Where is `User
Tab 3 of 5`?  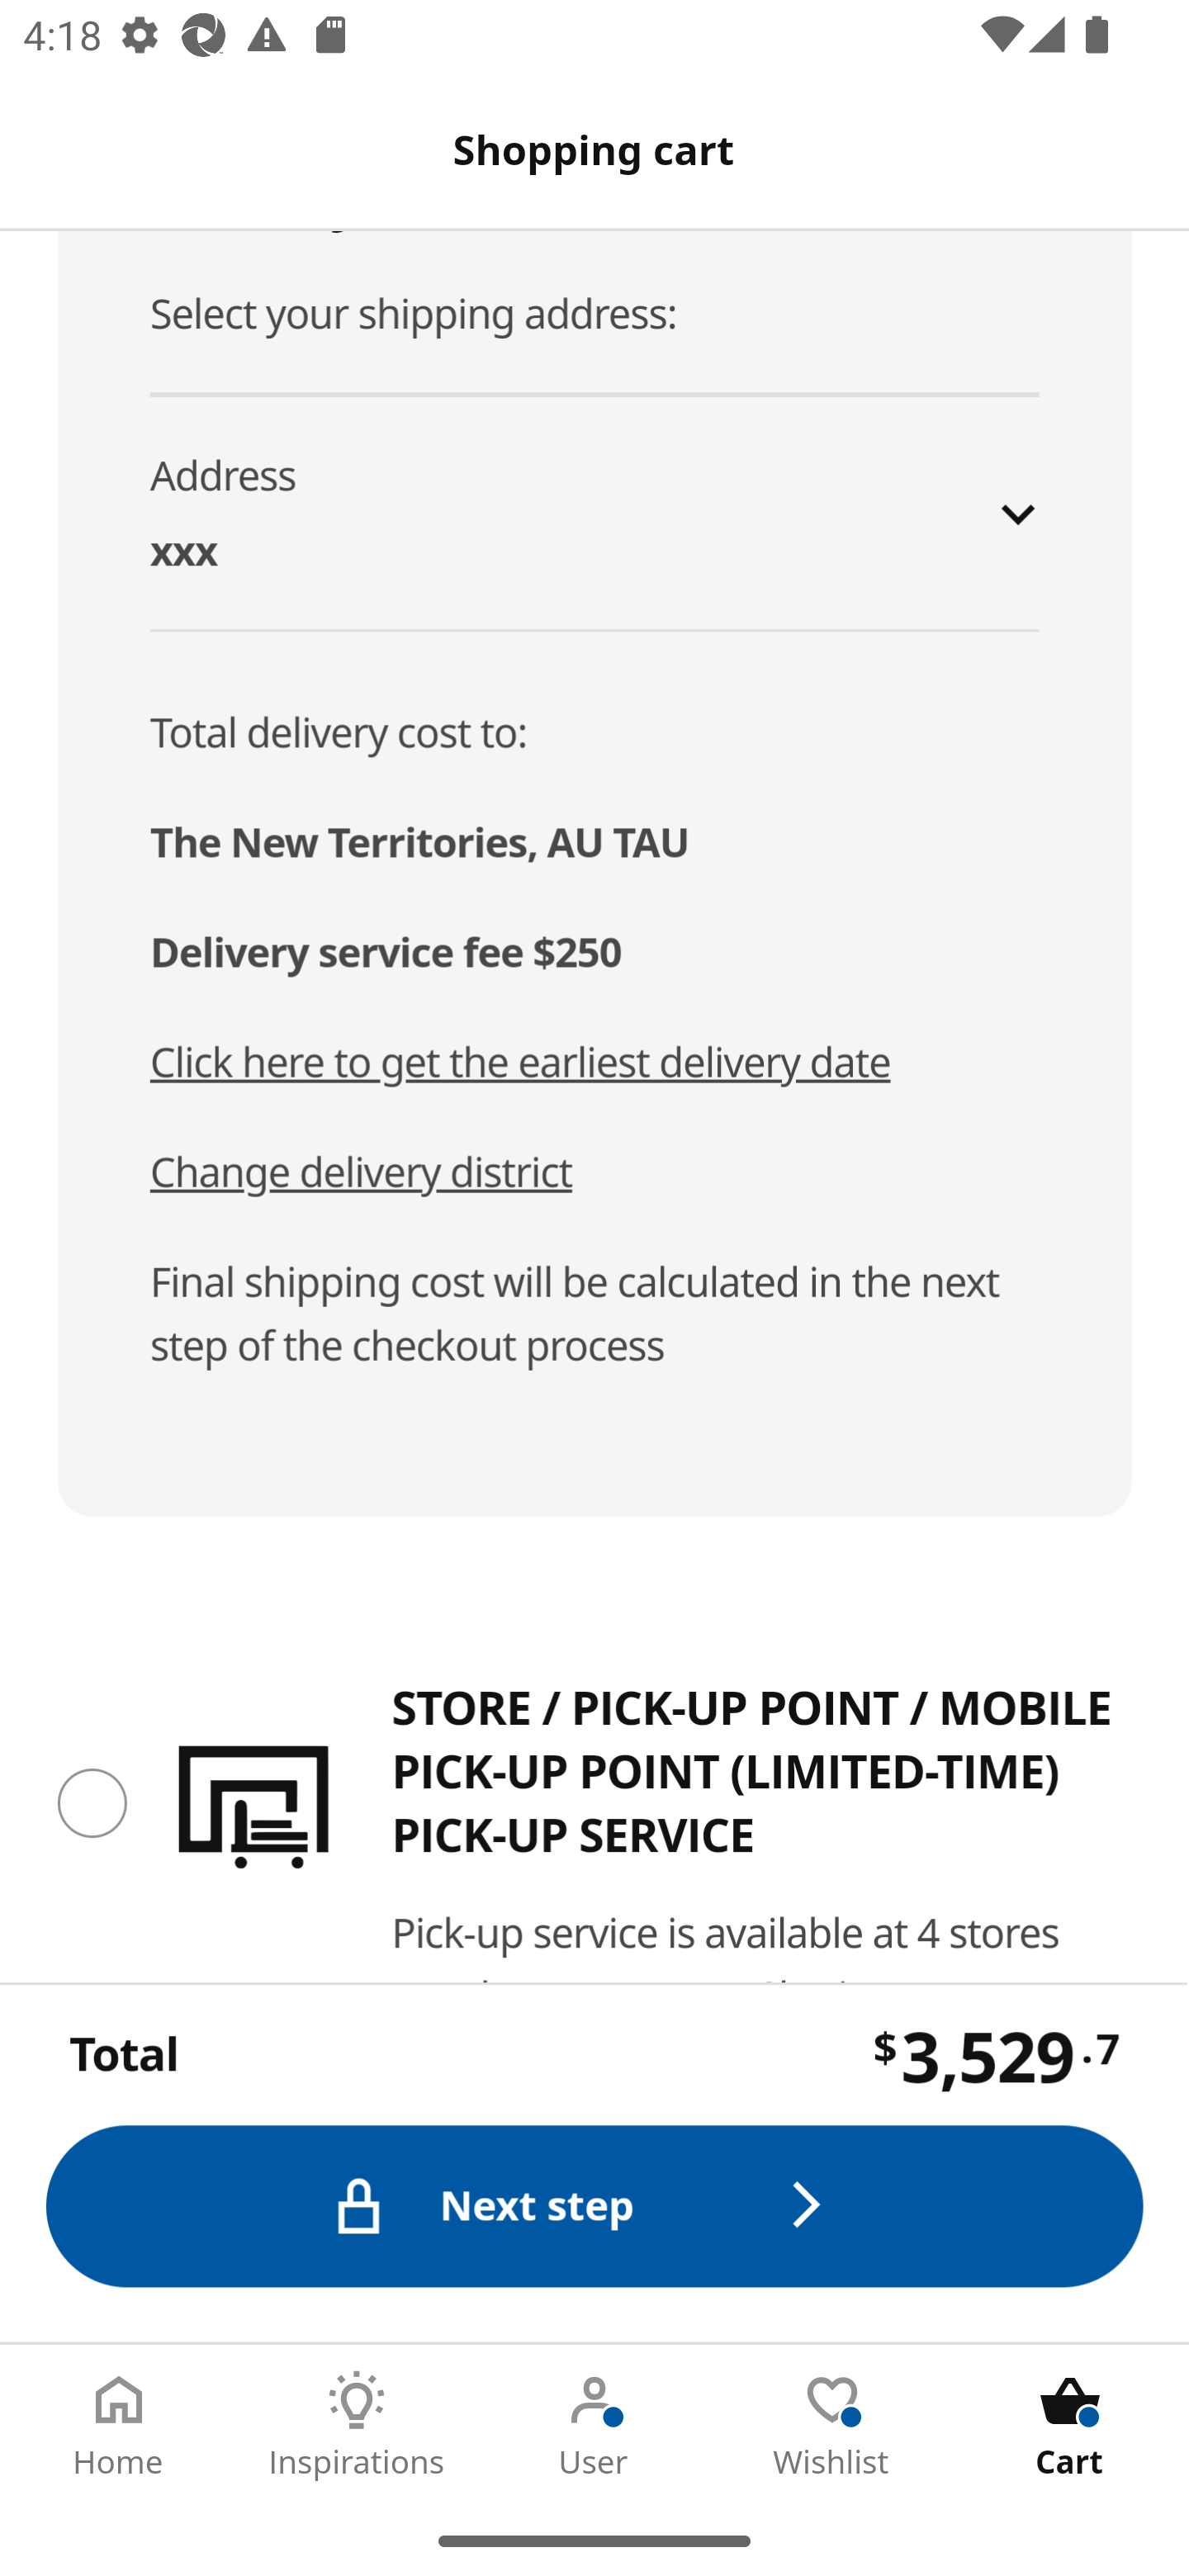
User
Tab 3 of 5 is located at coordinates (594, 2425).